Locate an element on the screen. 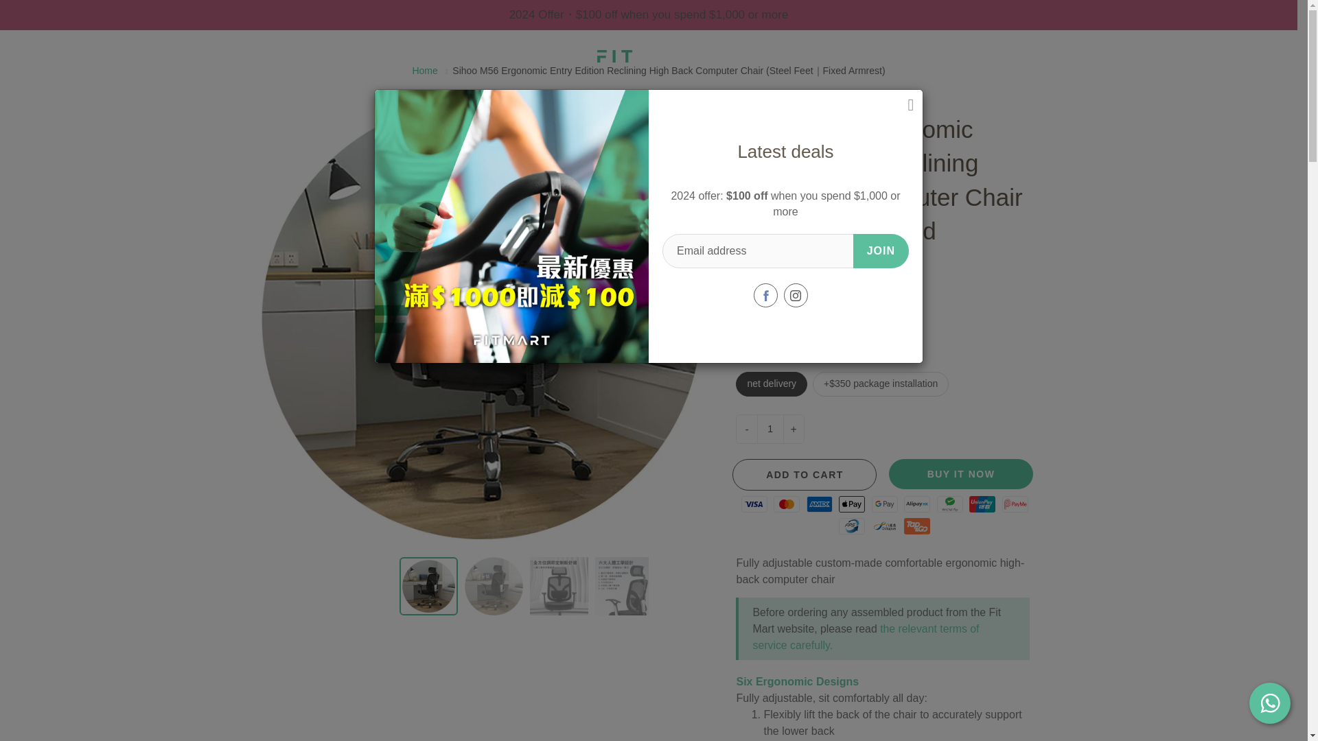 The height and width of the screenshot is (741, 1318). You have 0 items in your cart is located at coordinates (1273, 54).